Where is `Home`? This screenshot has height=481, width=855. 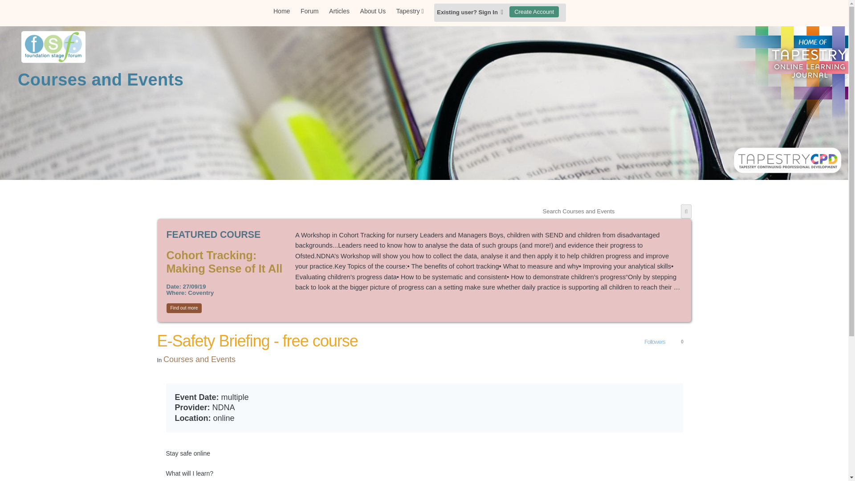 Home is located at coordinates (281, 11).